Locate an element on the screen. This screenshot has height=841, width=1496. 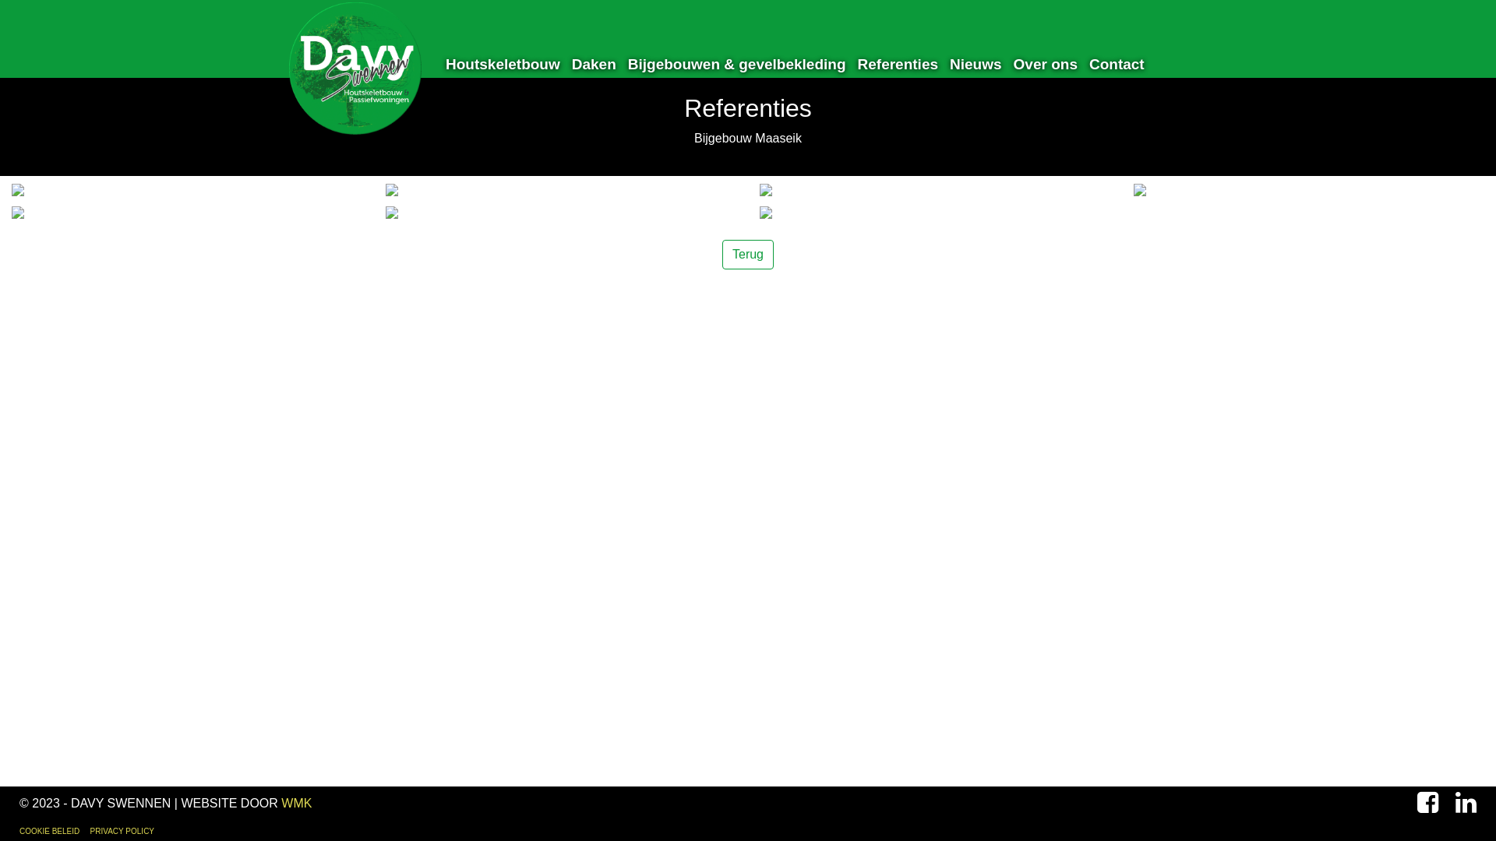
Contact is located at coordinates (1111, 64).